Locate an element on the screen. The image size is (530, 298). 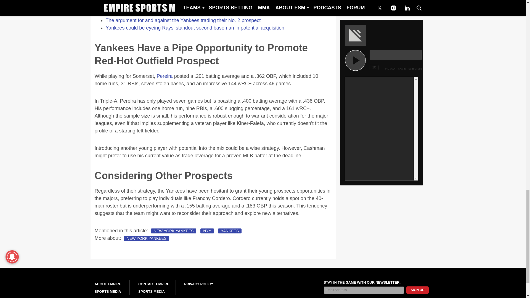
YANKEES is located at coordinates (230, 231).